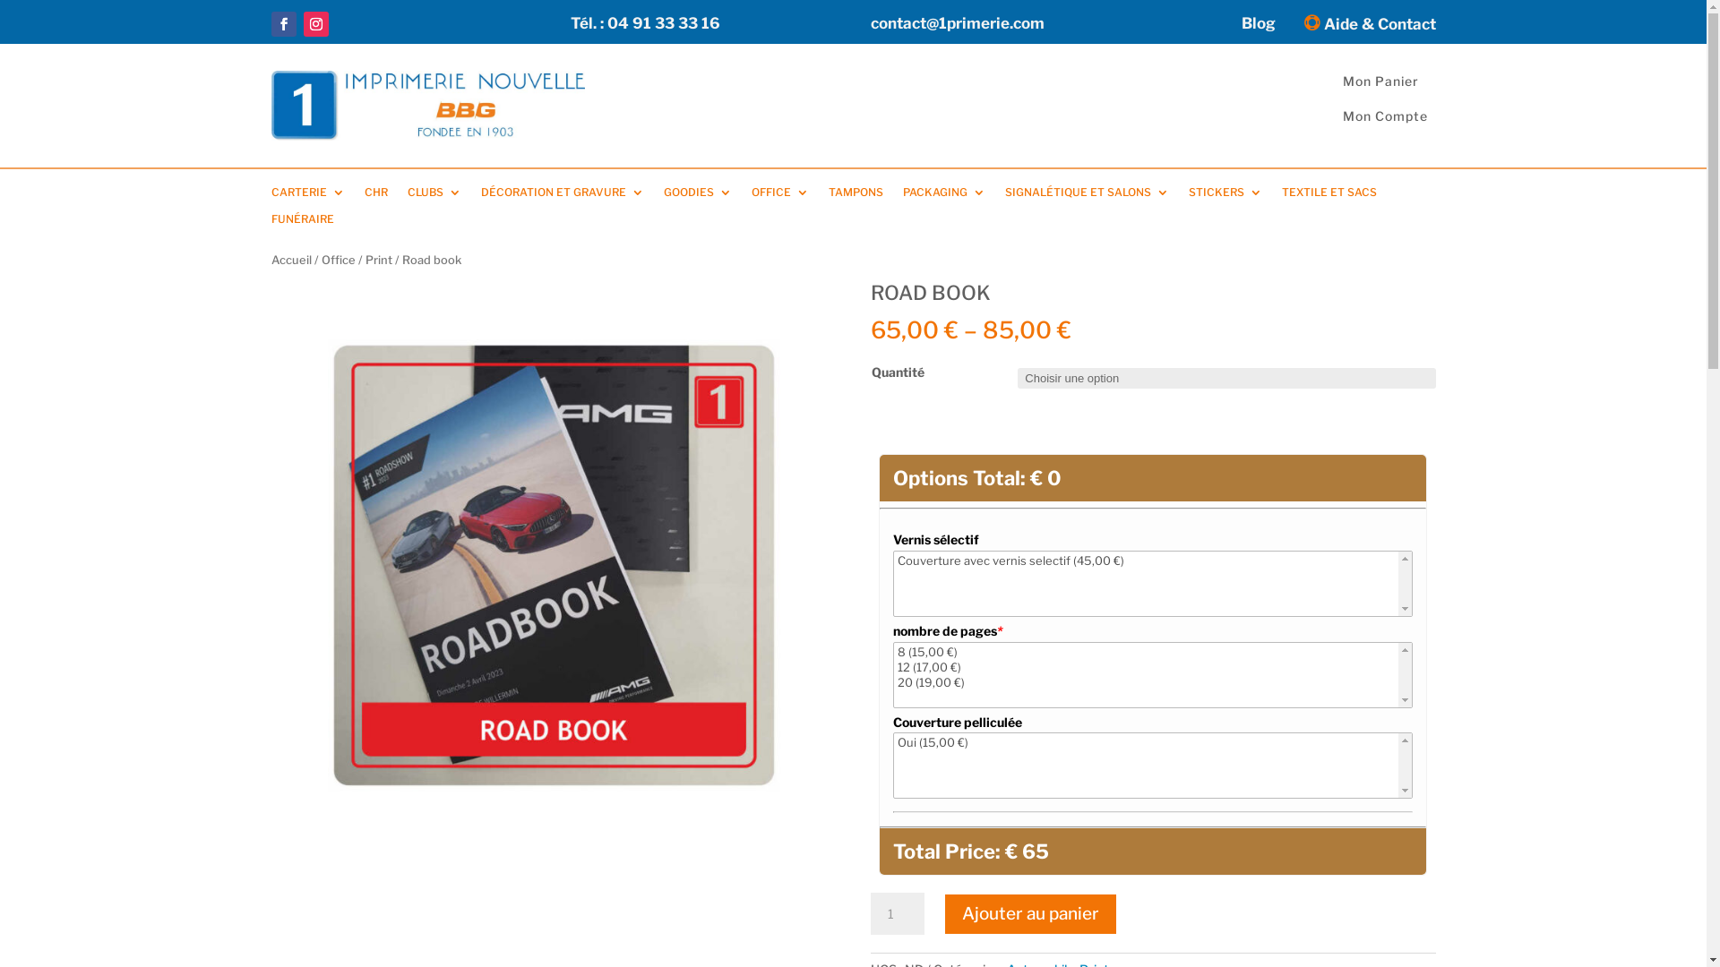  Describe the element at coordinates (290, 260) in the screenshot. I see `Accueil` at that location.